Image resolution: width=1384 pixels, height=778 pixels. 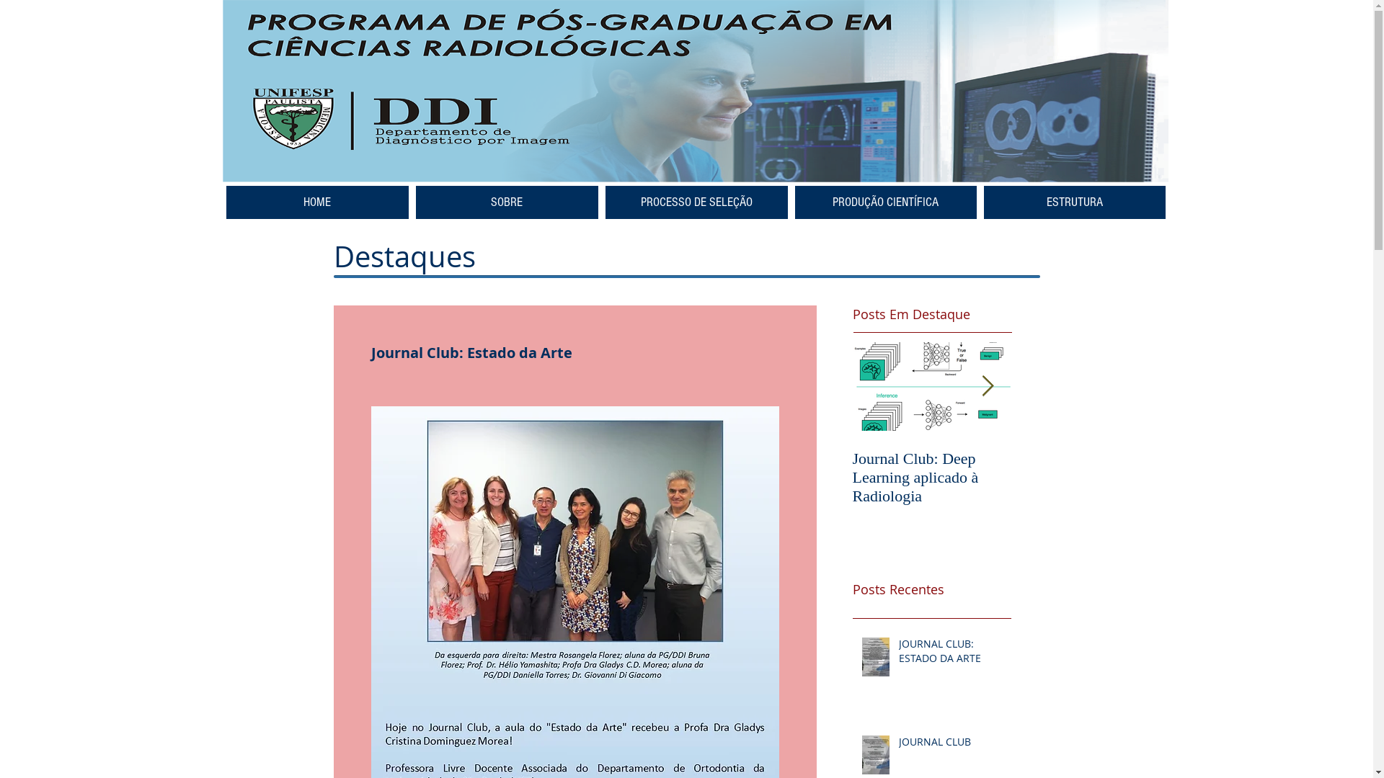 I want to click on HOME, so click(x=317, y=202).